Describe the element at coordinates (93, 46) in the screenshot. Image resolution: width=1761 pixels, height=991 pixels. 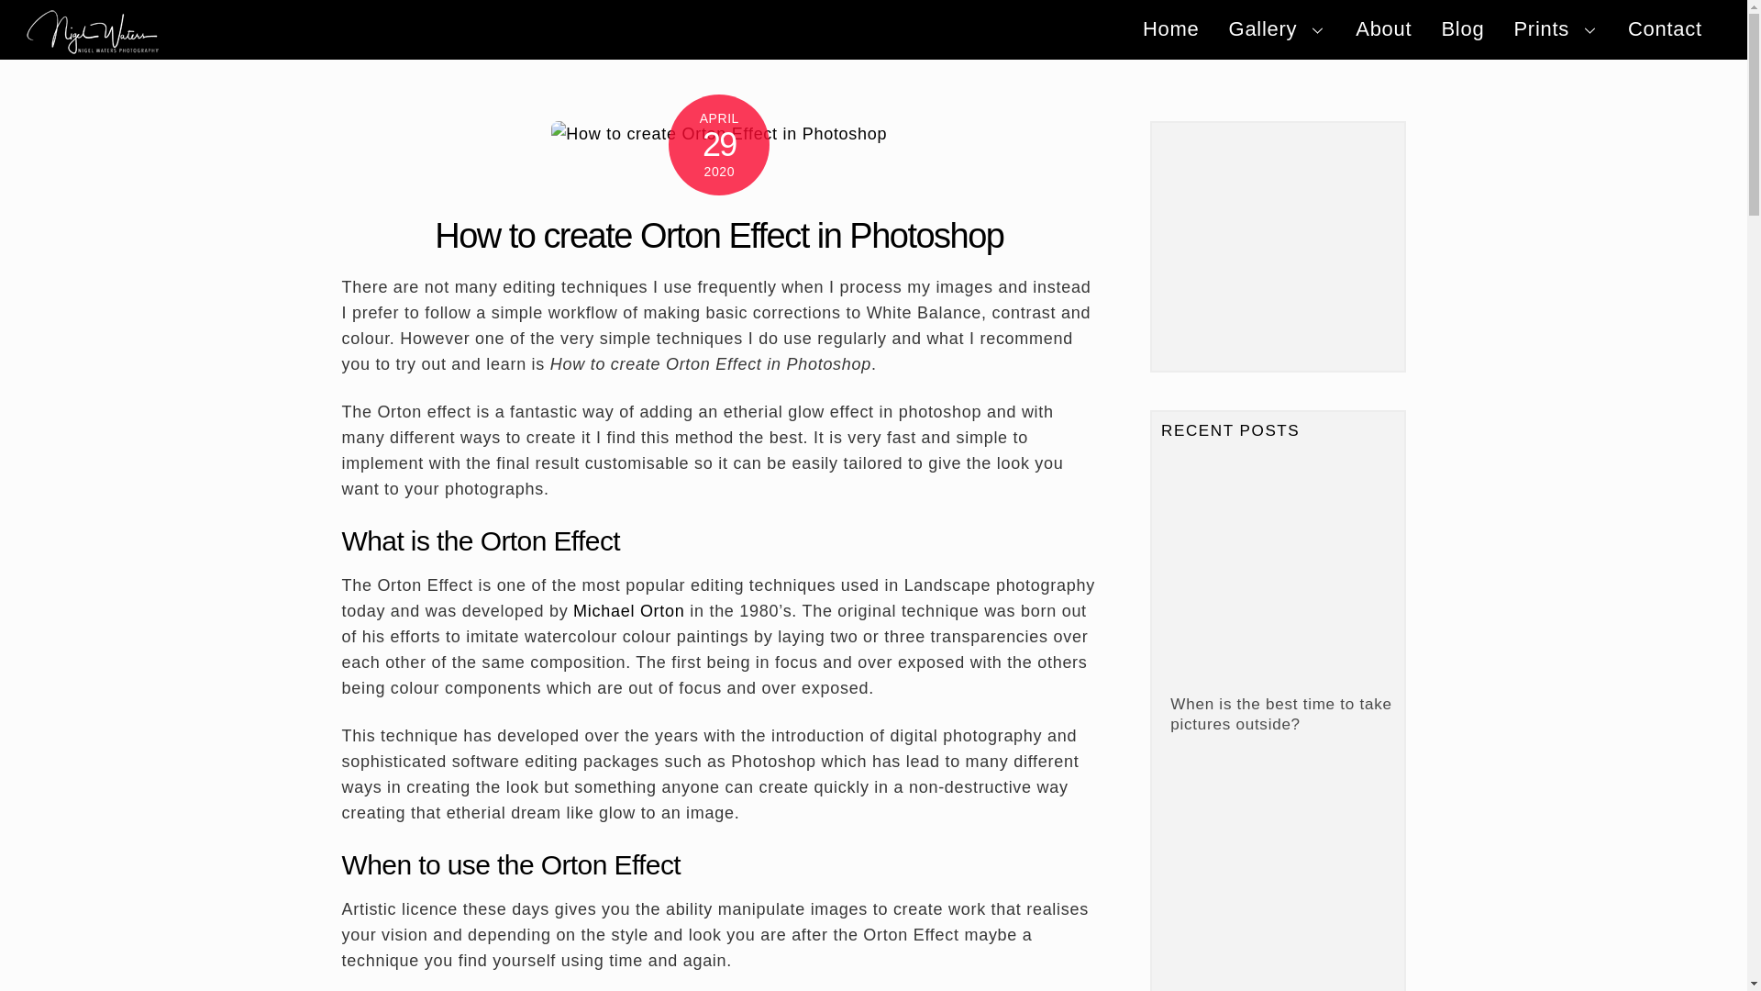
I see `Nigel Waters Photography - UK Landscape Photographer` at that location.